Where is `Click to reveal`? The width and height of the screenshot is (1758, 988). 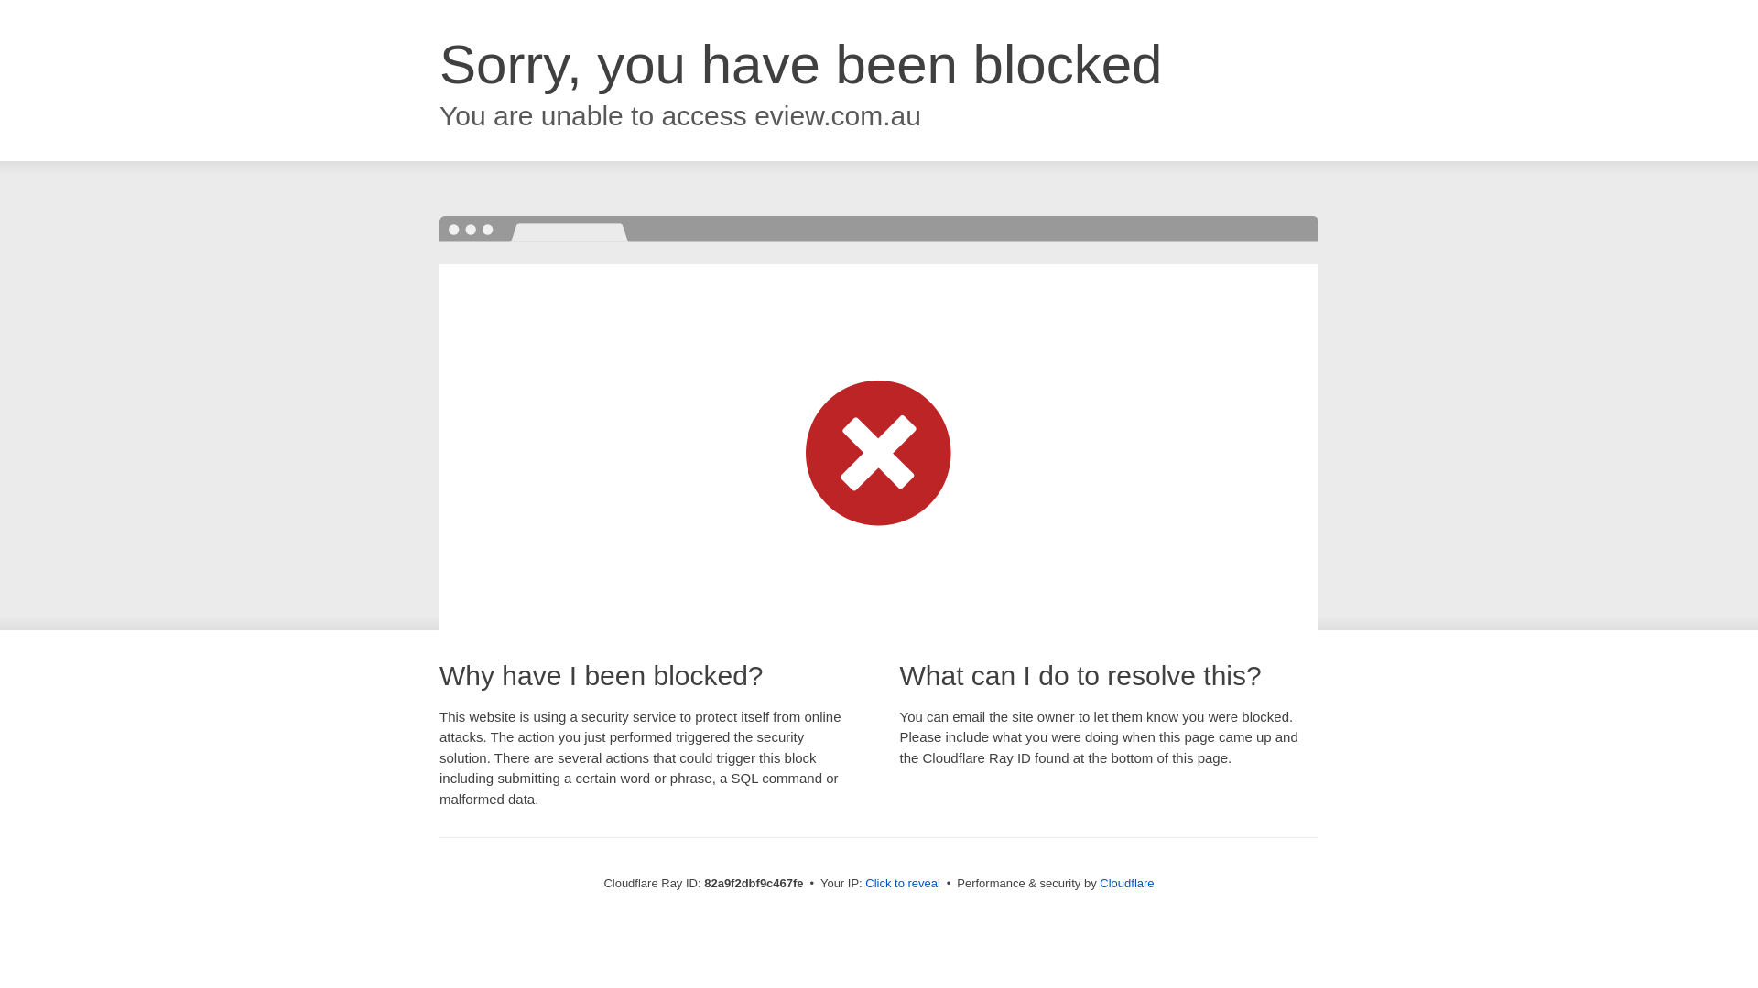 Click to reveal is located at coordinates (903, 884).